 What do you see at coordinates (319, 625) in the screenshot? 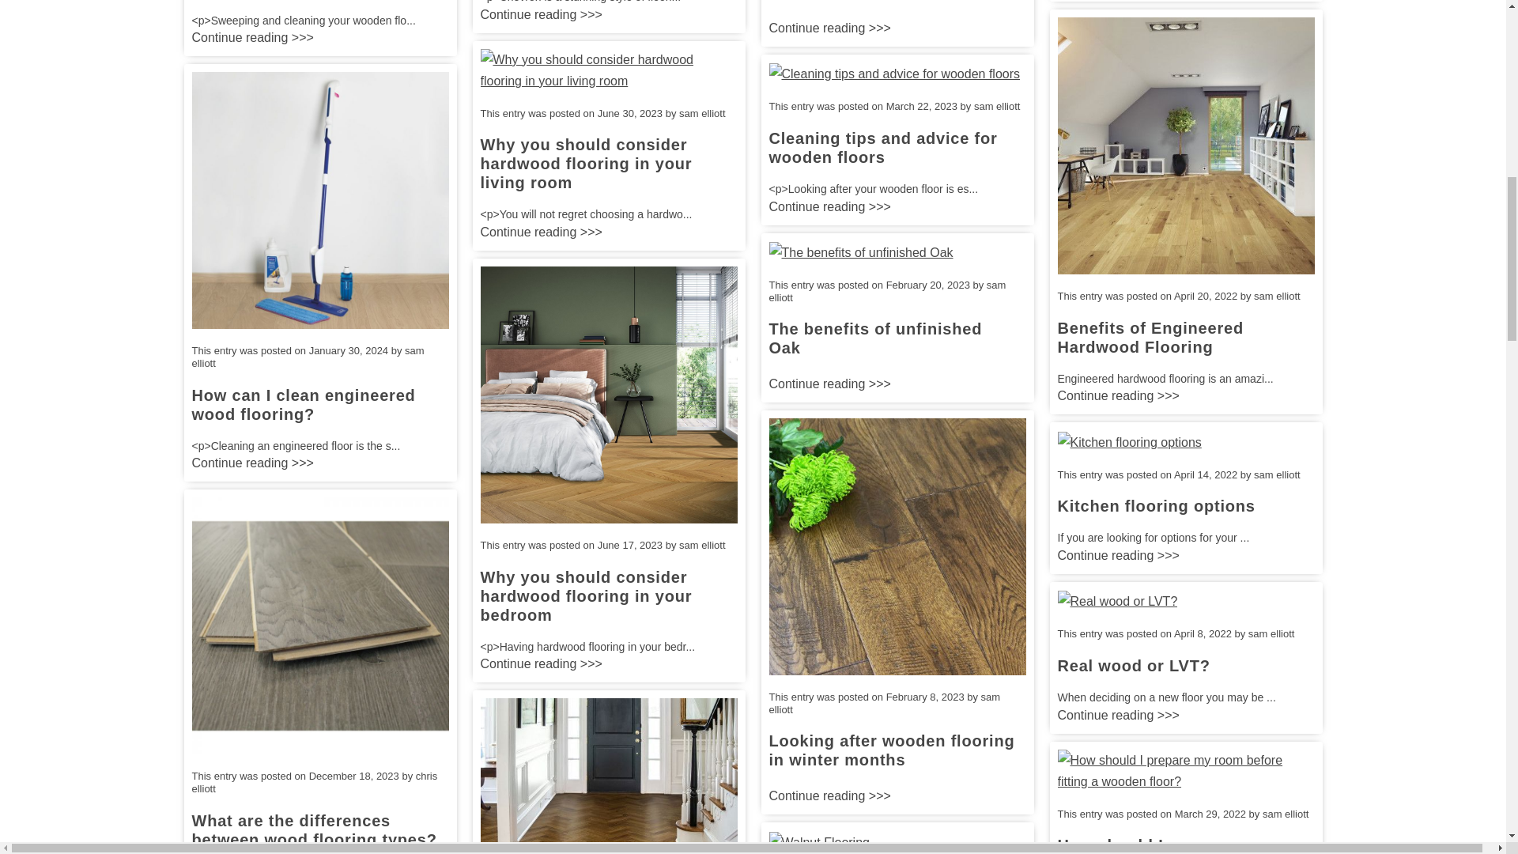
I see `What are the differences between wood flooring types?` at bounding box center [319, 625].